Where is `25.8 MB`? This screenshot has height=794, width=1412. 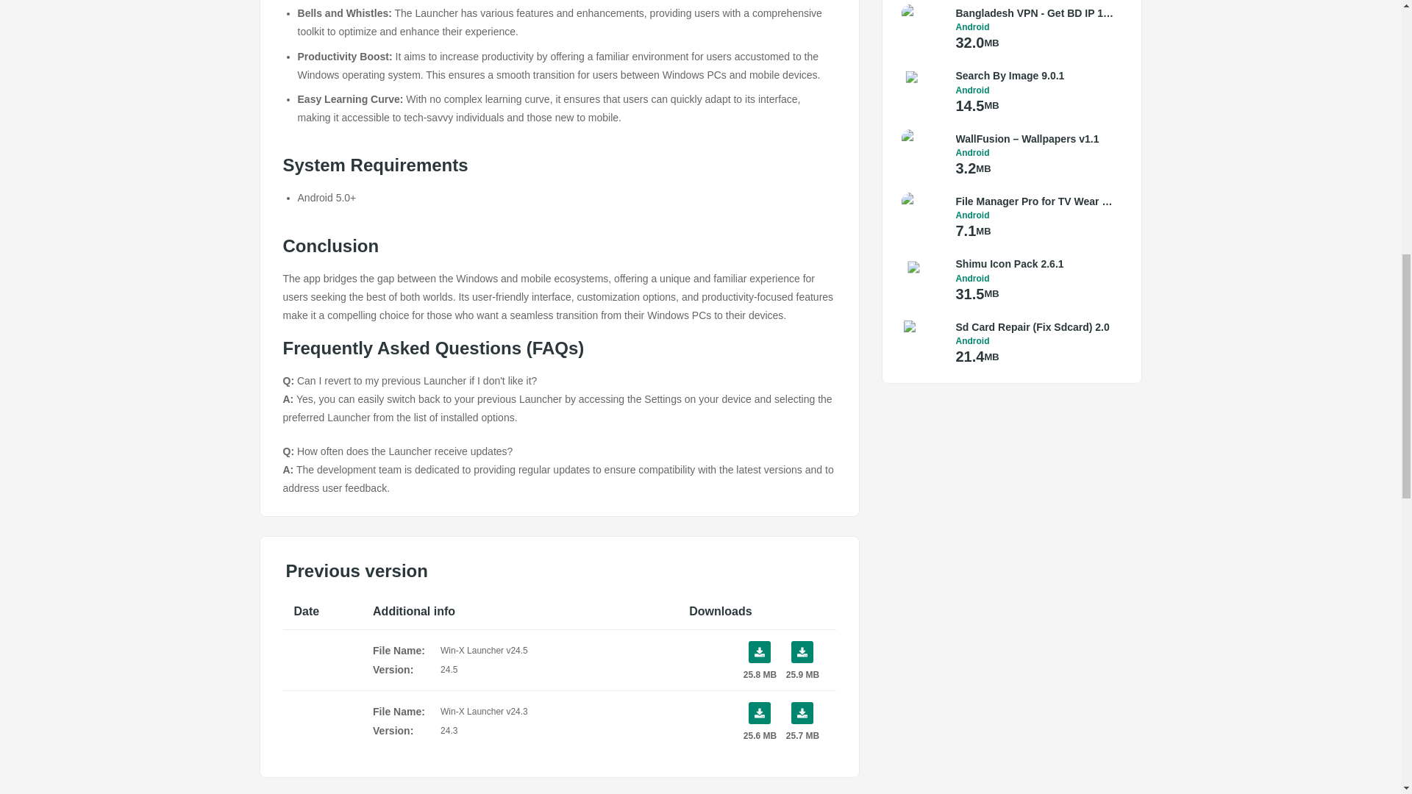 25.8 MB is located at coordinates (759, 660).